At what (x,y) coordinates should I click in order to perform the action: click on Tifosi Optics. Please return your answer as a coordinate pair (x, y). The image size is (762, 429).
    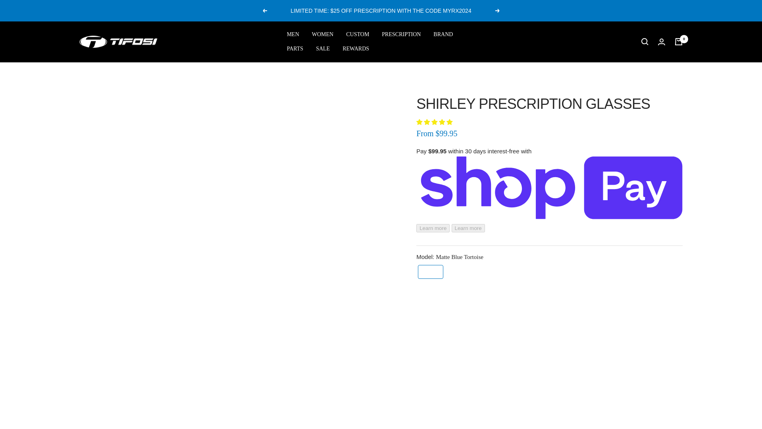
    Looking at the image, I should click on (119, 42).